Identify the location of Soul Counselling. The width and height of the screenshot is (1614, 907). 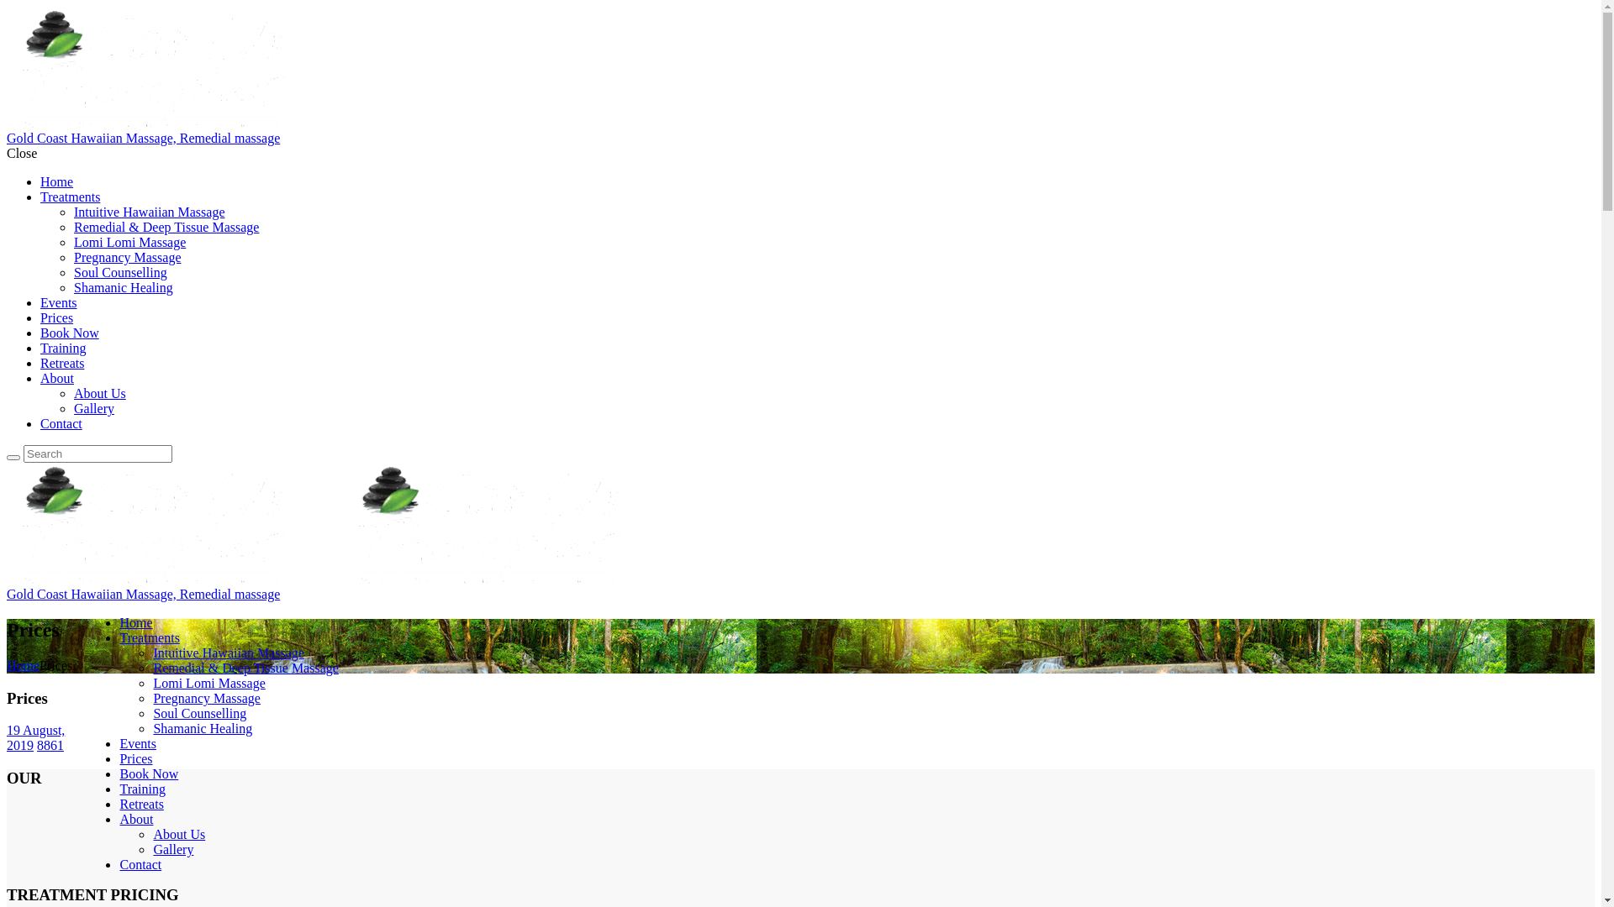
(200, 714).